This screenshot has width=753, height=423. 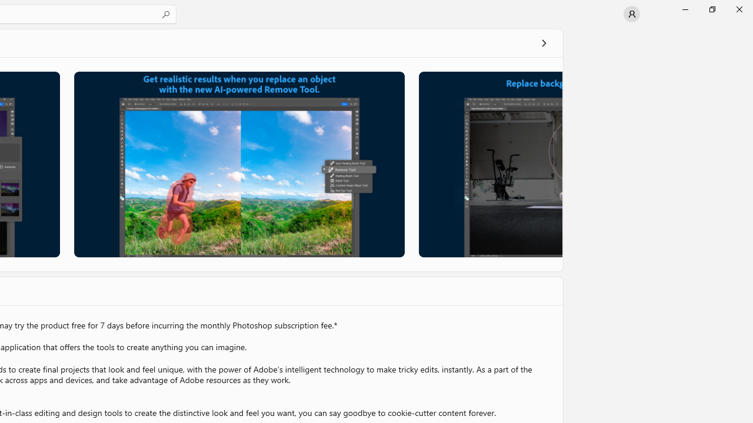 I want to click on User profile, so click(x=632, y=14).